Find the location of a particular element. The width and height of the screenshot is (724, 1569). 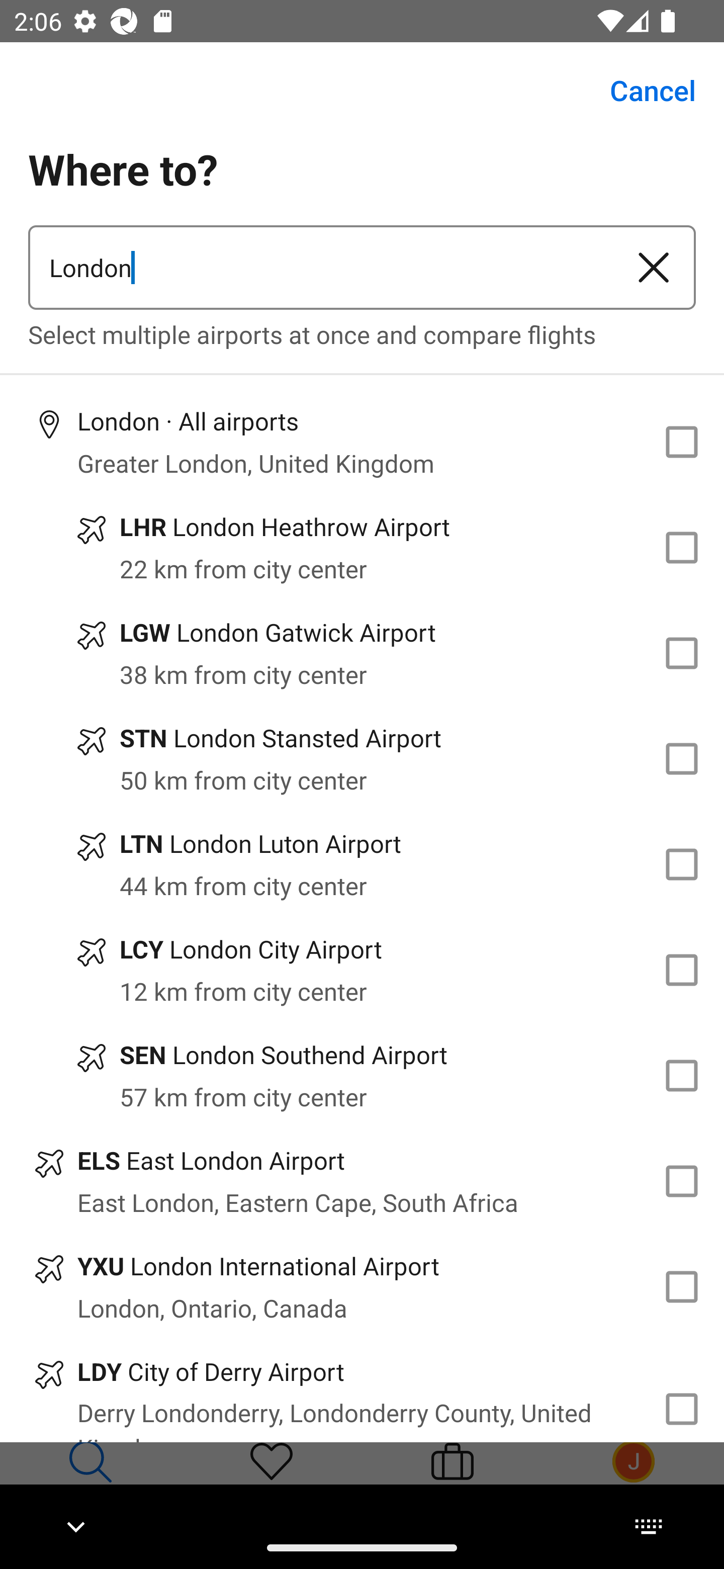

LGW London Gatwick Airport 38 km from city center is located at coordinates (362, 653).